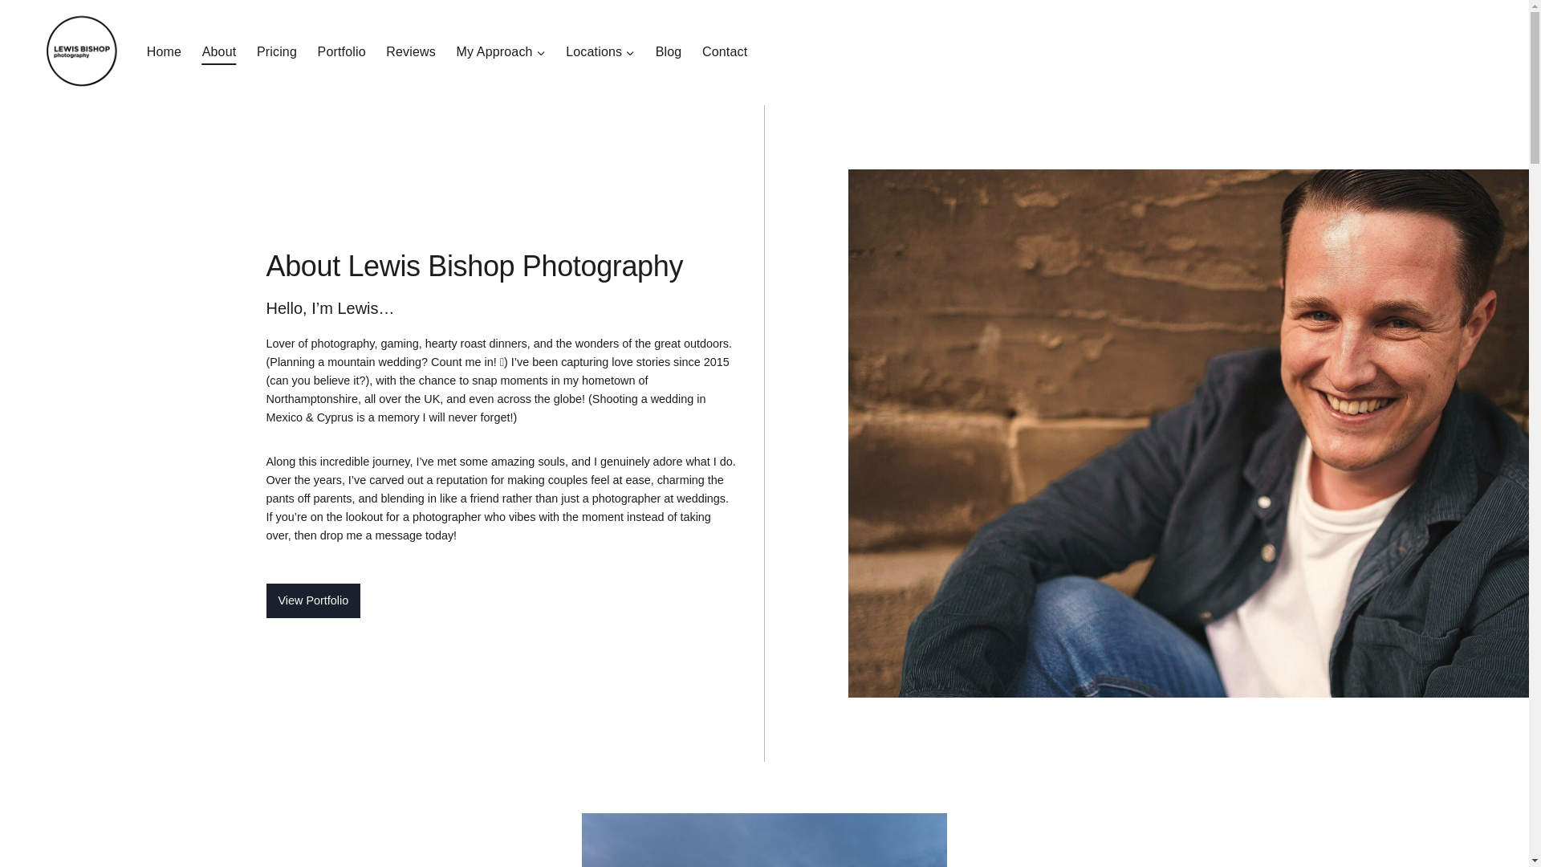  I want to click on My Approach, so click(501, 51).